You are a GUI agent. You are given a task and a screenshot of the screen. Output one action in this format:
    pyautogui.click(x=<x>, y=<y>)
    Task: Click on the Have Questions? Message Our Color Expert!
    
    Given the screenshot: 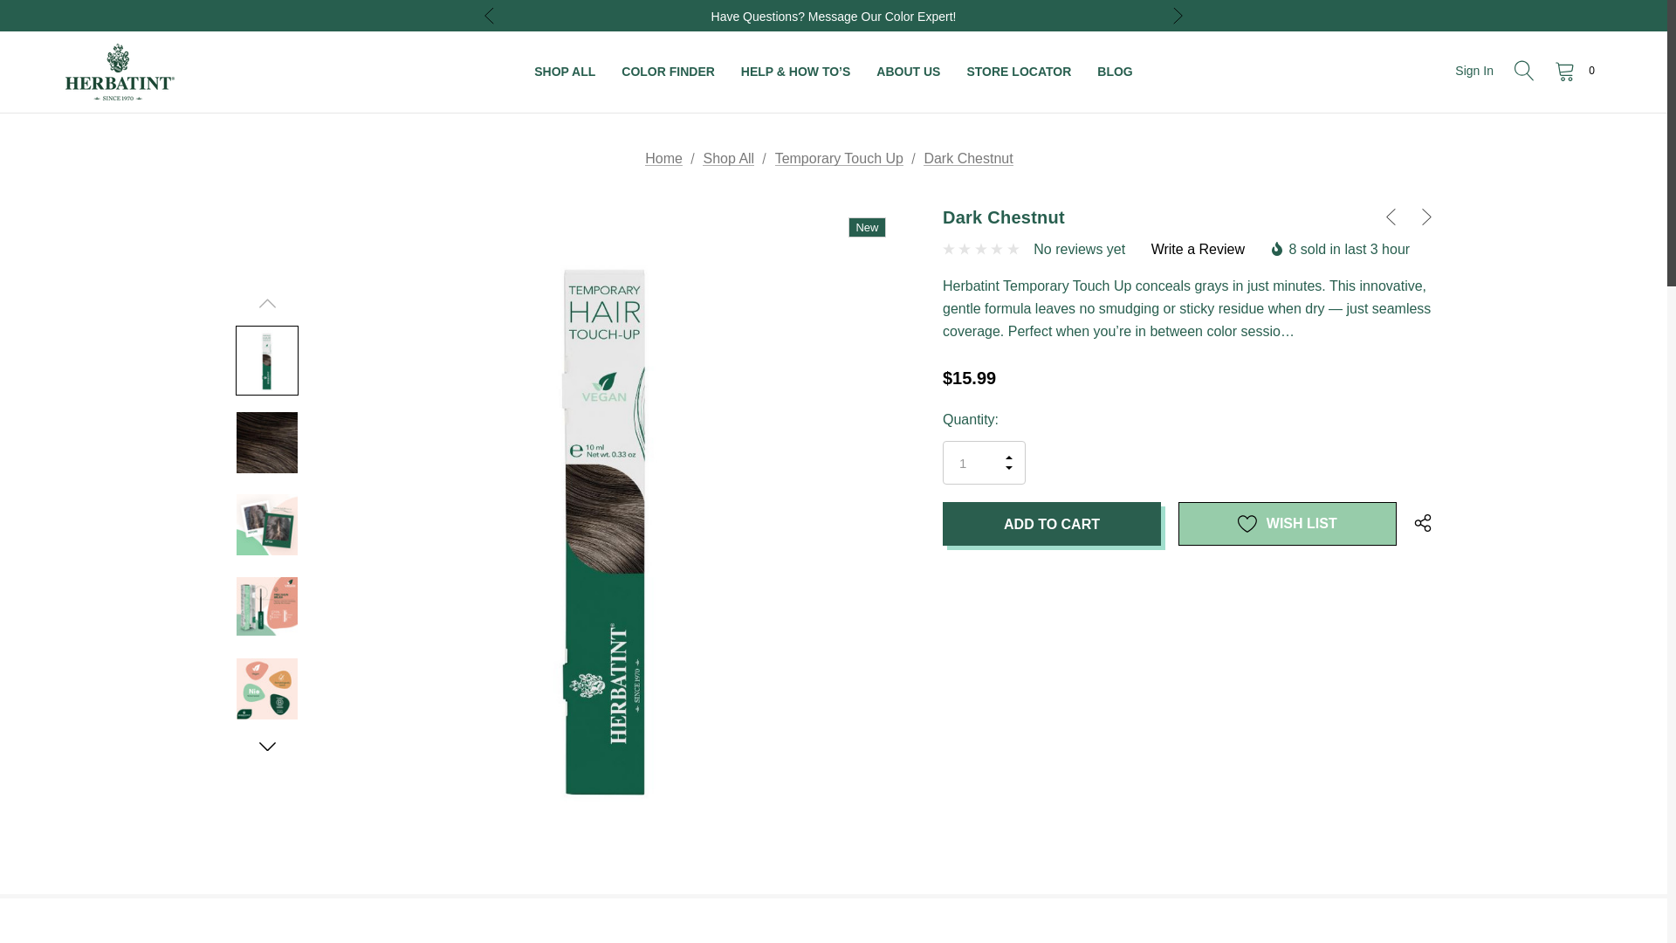 What is the action you would take?
    pyautogui.click(x=833, y=17)
    